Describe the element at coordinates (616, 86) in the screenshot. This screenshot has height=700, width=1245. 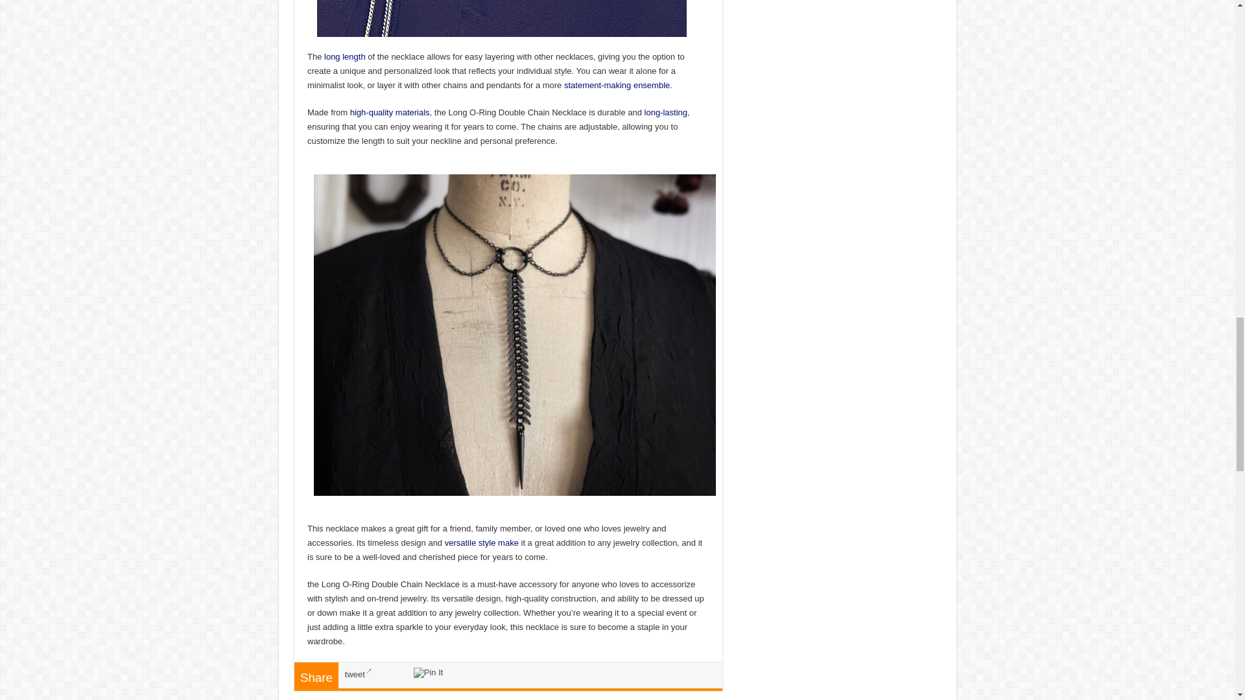
I see `statement-making ensemble` at that location.